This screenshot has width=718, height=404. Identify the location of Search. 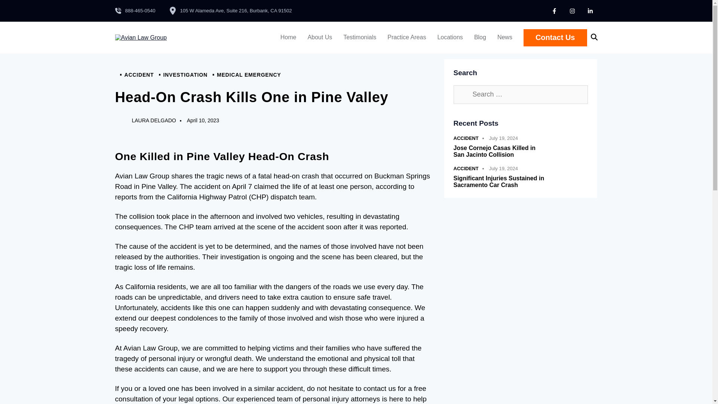
(462, 94).